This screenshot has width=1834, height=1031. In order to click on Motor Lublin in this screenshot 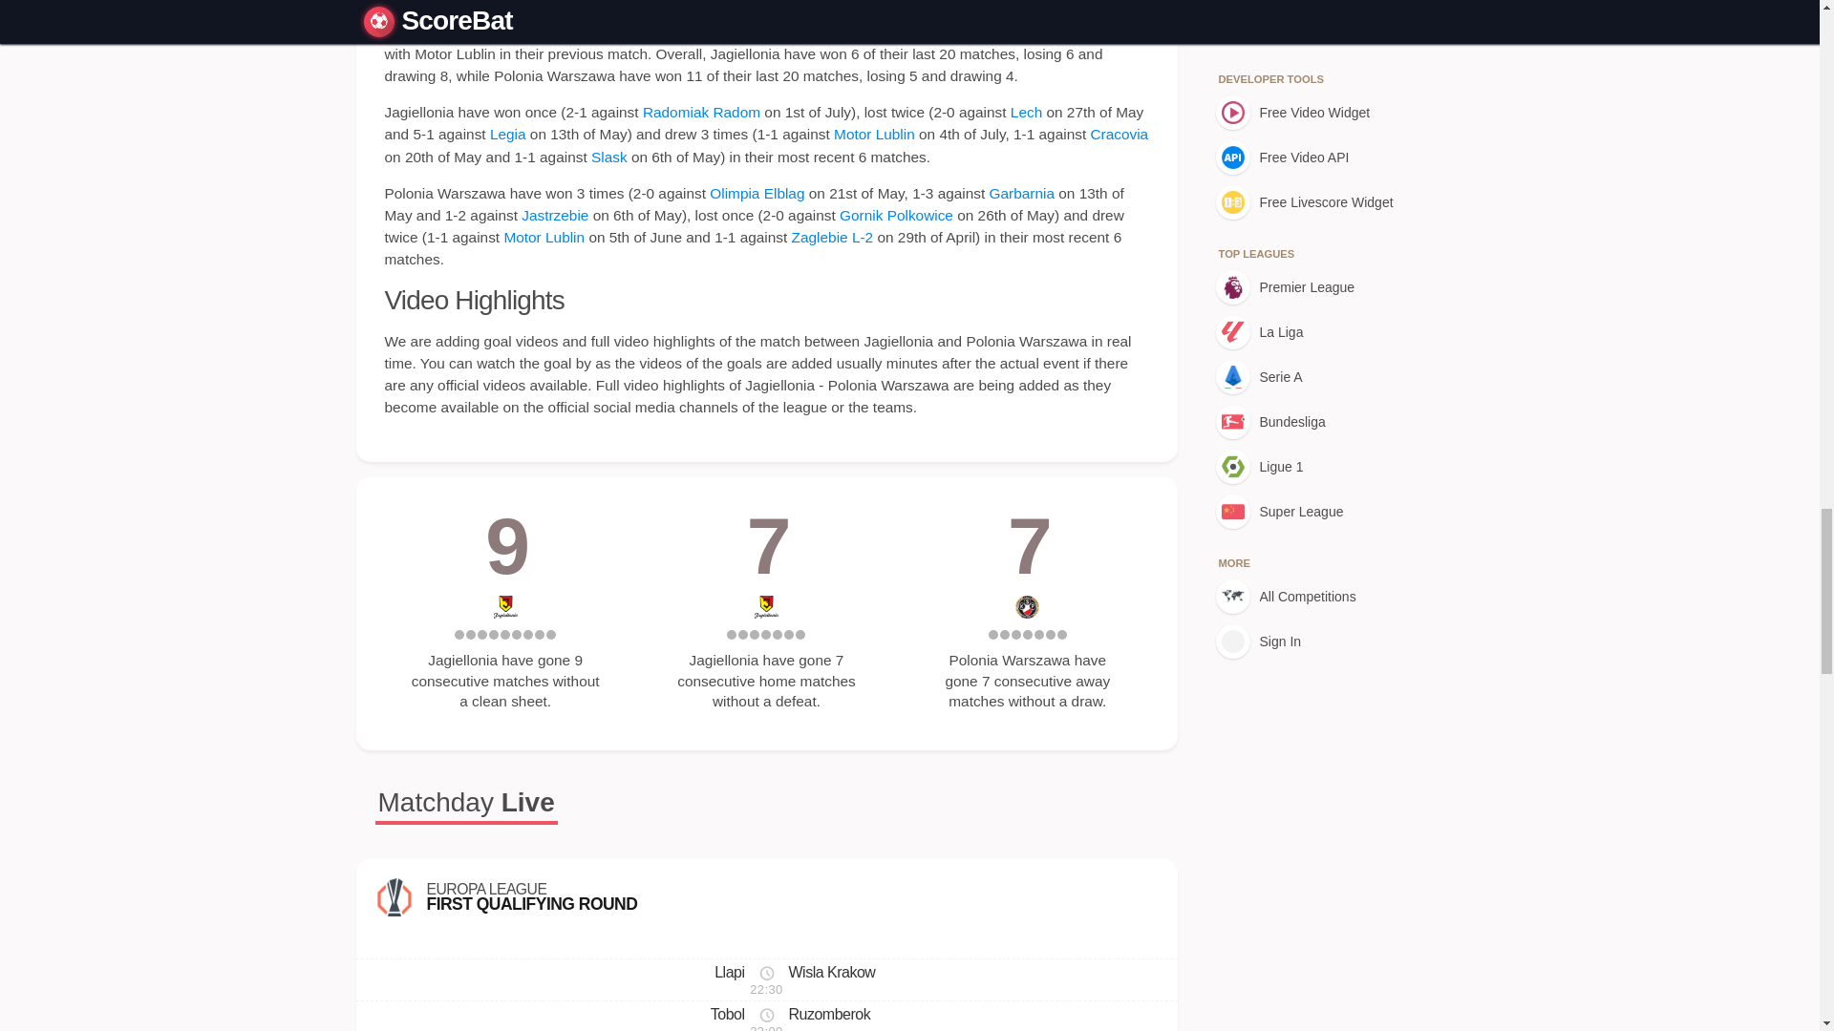, I will do `click(608, 157)`.